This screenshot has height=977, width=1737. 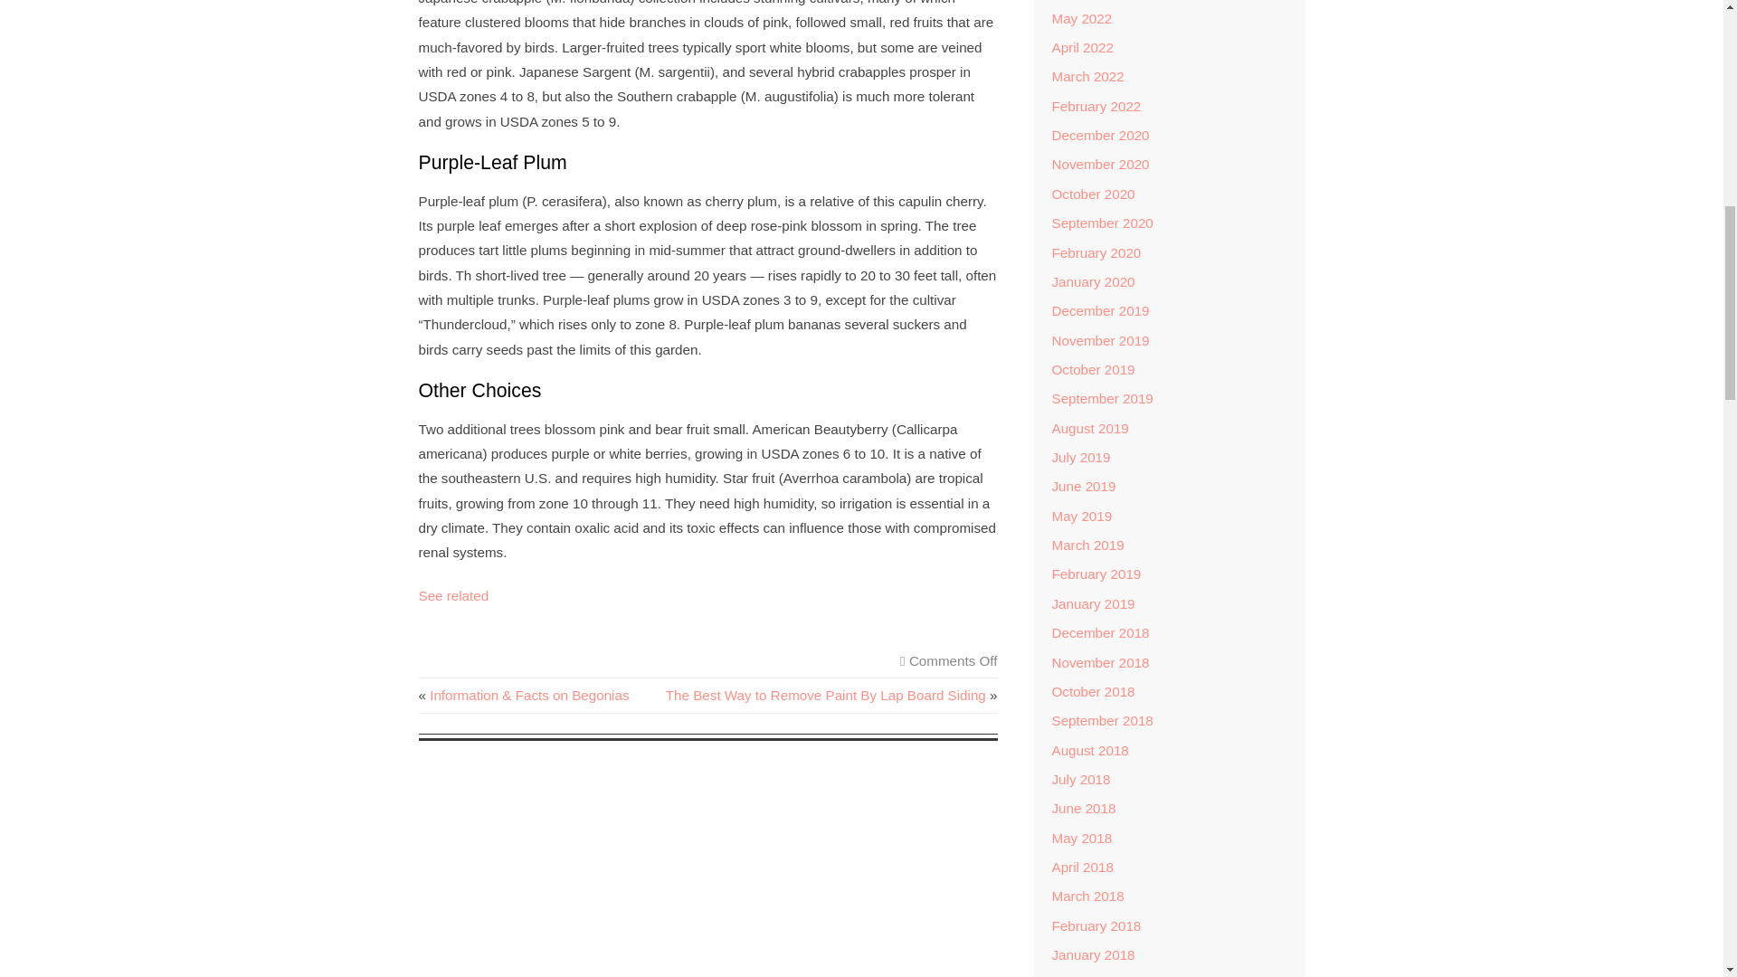 I want to click on August 2019, so click(x=1089, y=428).